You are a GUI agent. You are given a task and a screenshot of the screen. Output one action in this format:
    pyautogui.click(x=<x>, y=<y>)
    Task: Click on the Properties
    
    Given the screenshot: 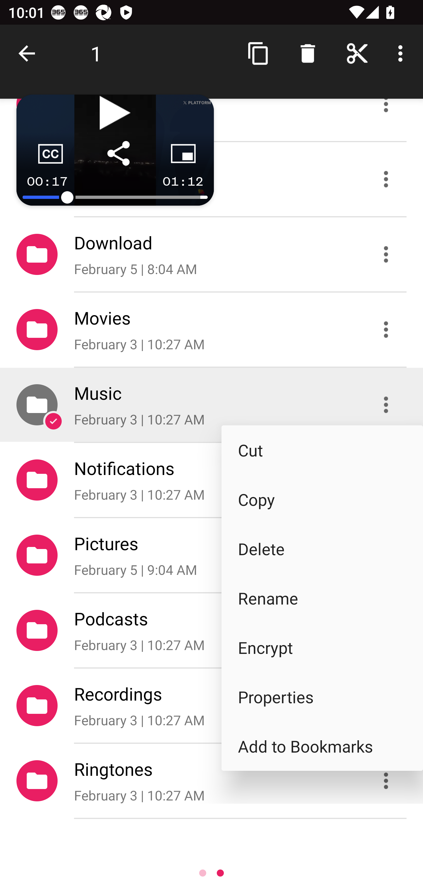 What is the action you would take?
    pyautogui.click(x=322, y=697)
    